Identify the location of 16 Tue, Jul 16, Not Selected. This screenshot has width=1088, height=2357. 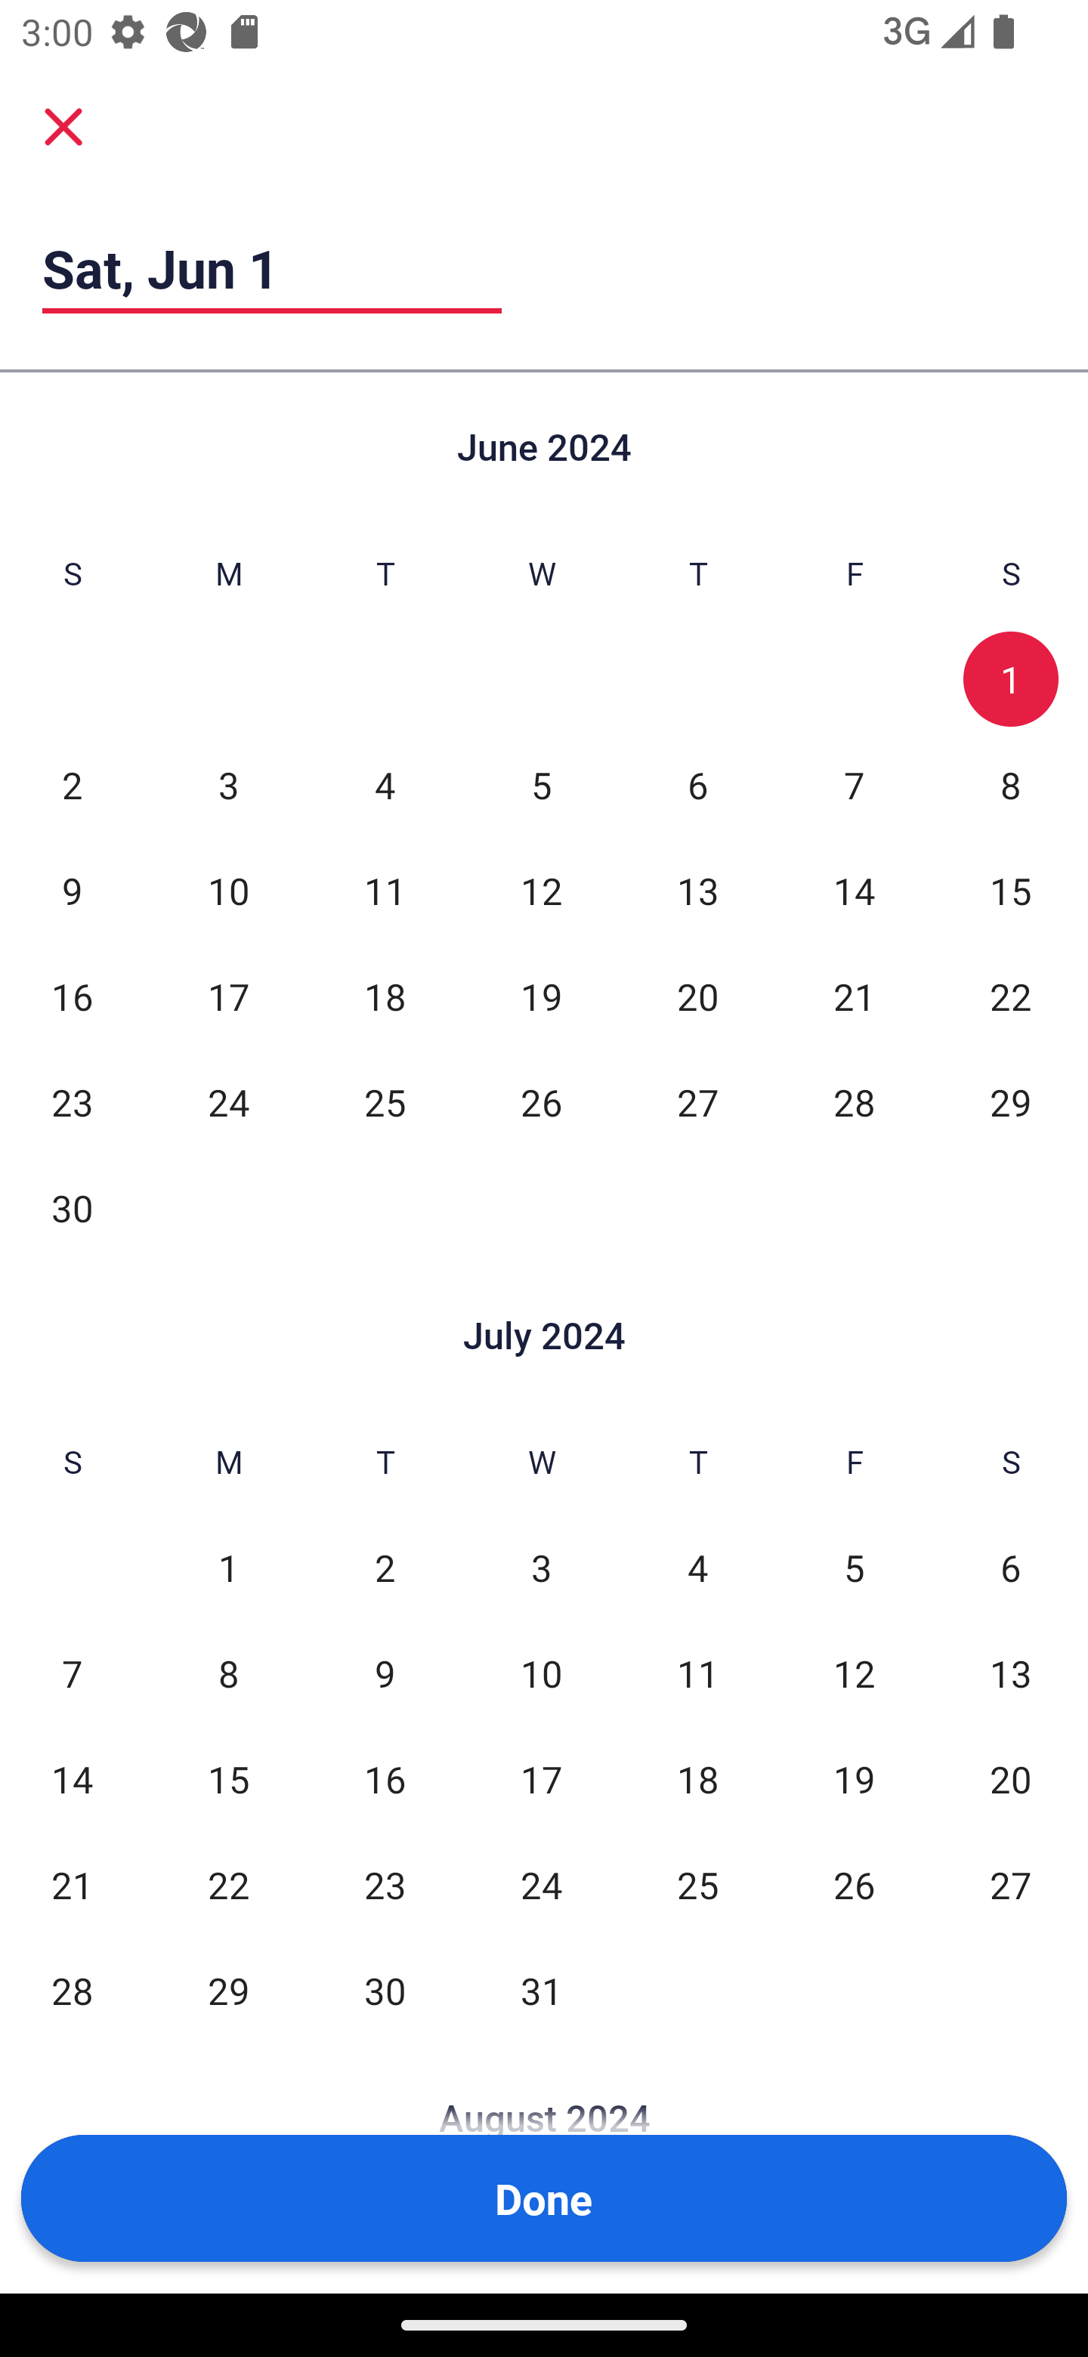
(385, 1778).